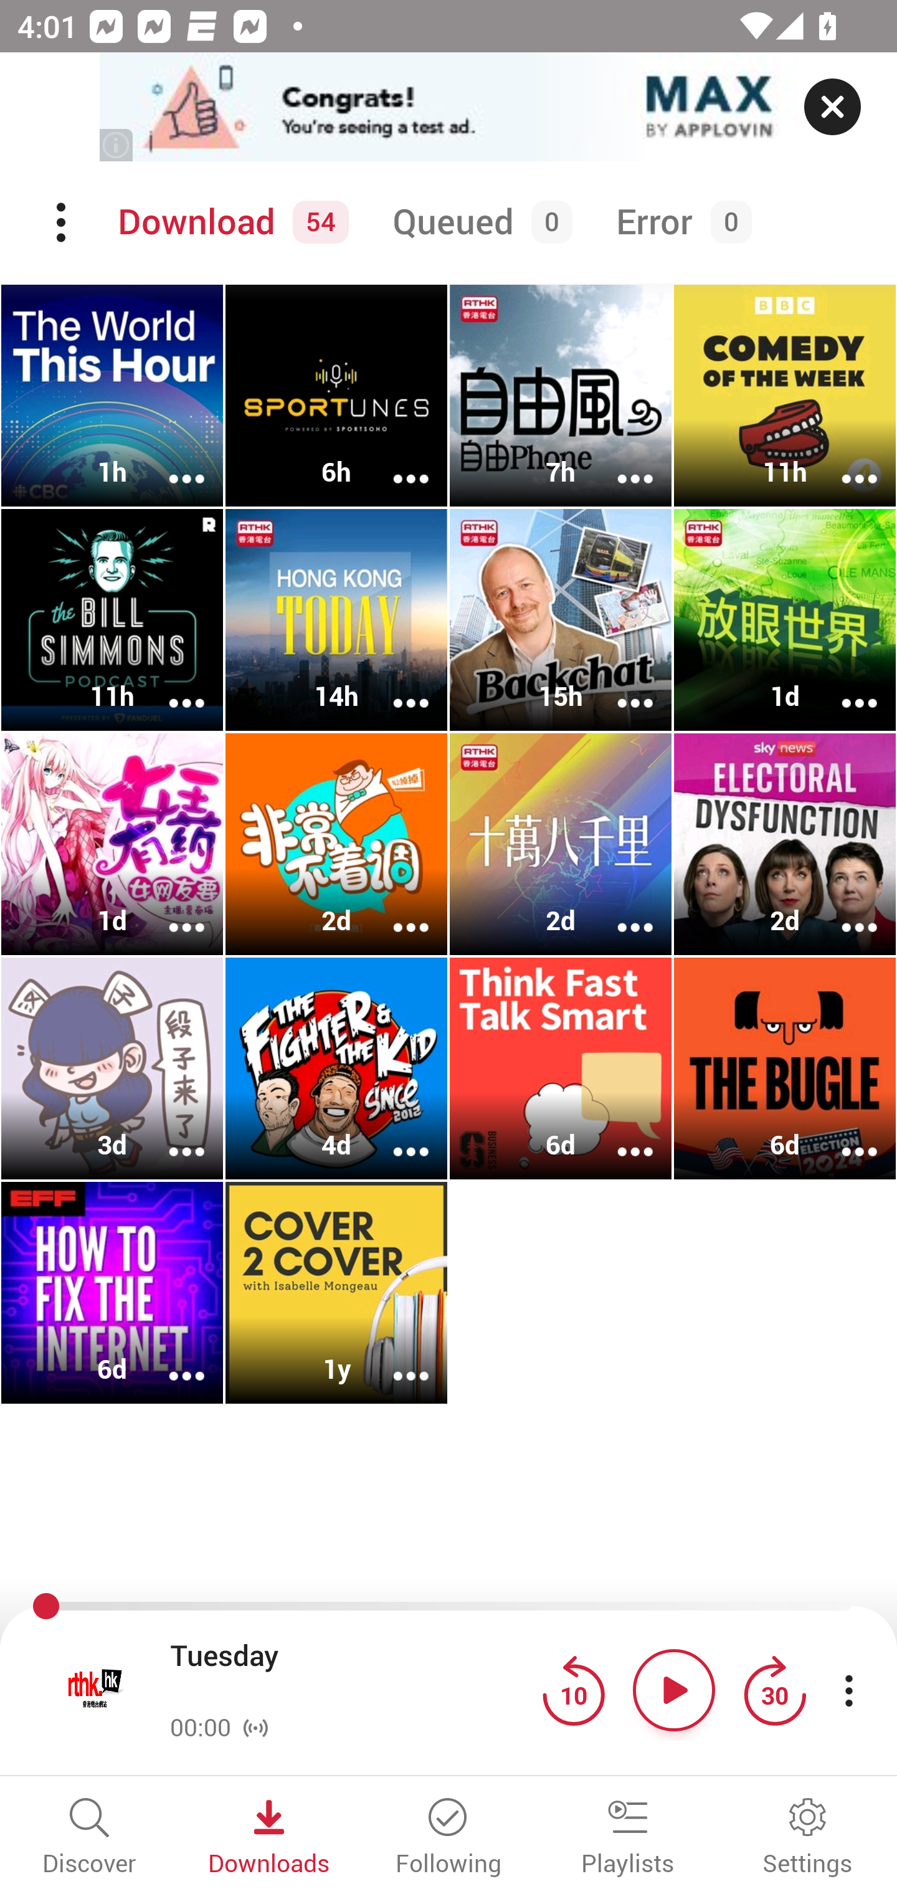  I want to click on Sportunes HK 6h More options More options, so click(336, 396).